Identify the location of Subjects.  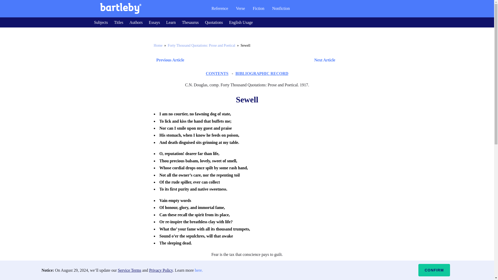
(101, 22).